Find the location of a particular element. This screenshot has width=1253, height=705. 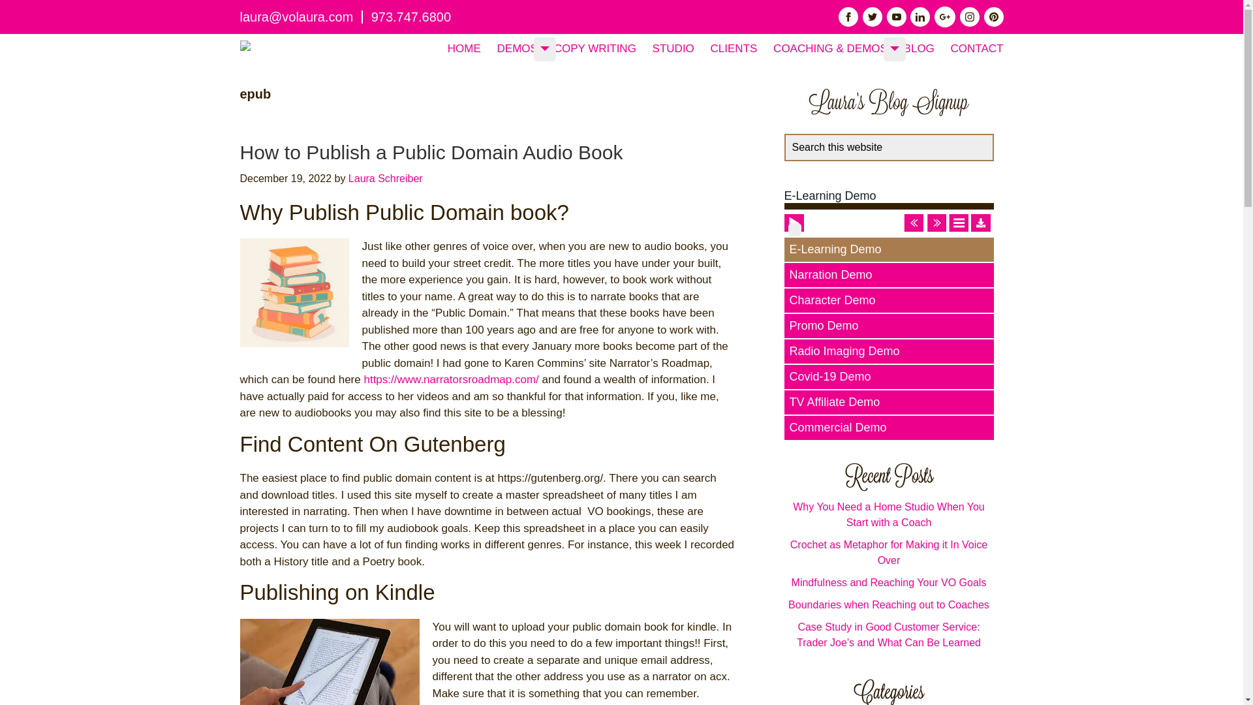

Linkedin is located at coordinates (920, 17).